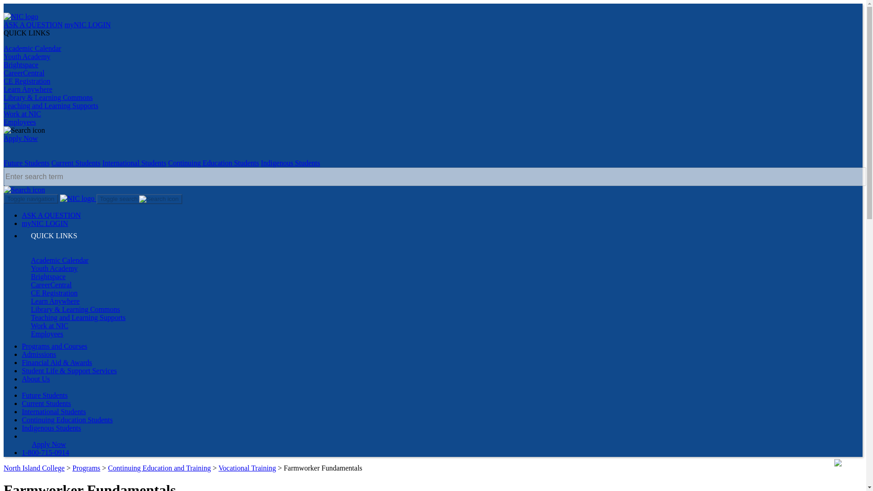  I want to click on Youth Academy, so click(27, 56).